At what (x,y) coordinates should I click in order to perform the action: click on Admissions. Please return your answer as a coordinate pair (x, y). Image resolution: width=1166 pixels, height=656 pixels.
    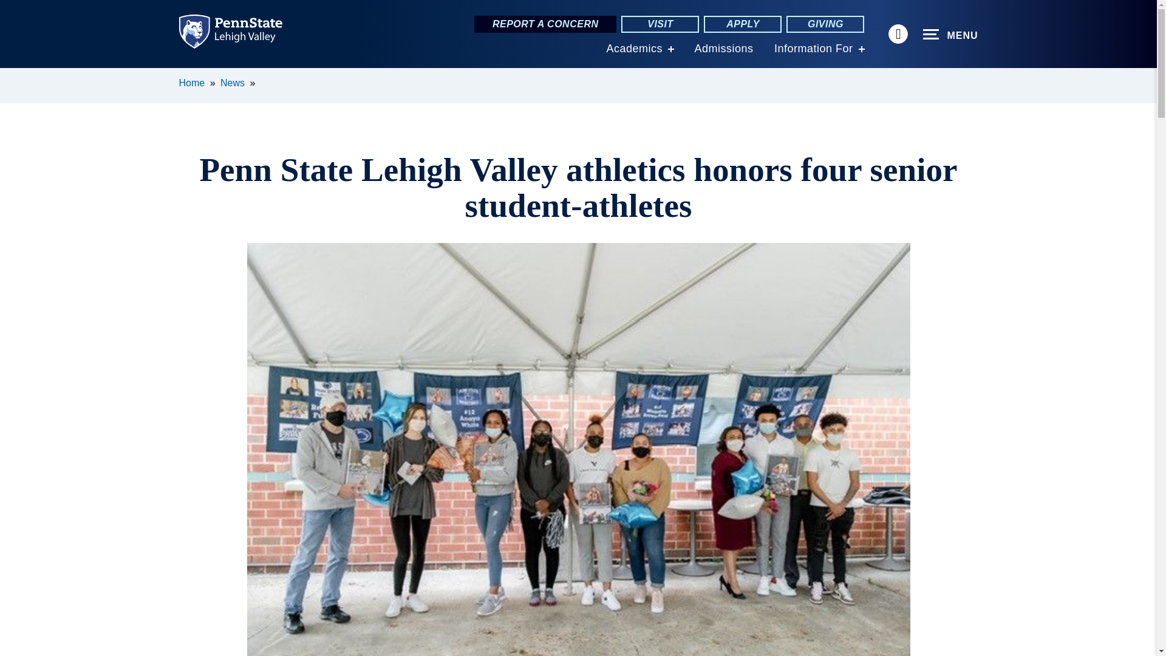
    Looking at the image, I should click on (723, 49).